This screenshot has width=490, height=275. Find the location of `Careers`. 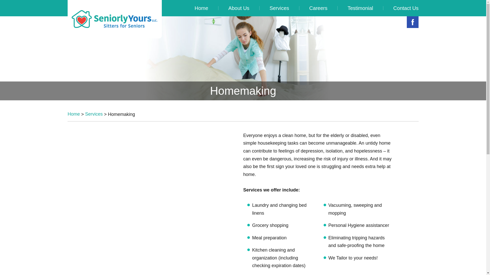

Careers is located at coordinates (318, 8).